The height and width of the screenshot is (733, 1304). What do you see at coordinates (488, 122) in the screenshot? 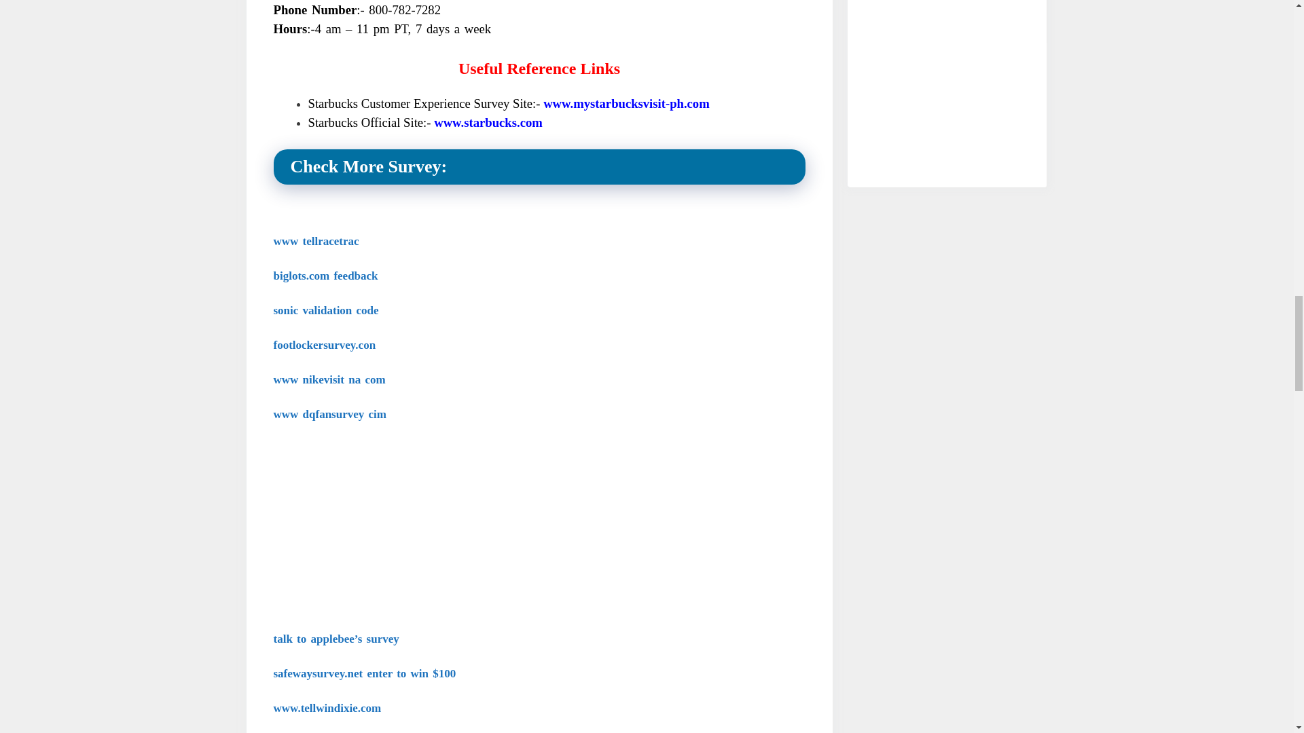
I see `www.starbucks.com` at bounding box center [488, 122].